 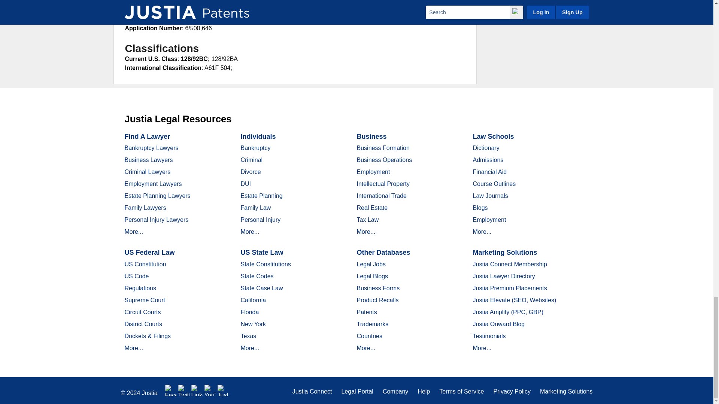 I want to click on LinkedIn, so click(x=197, y=391).